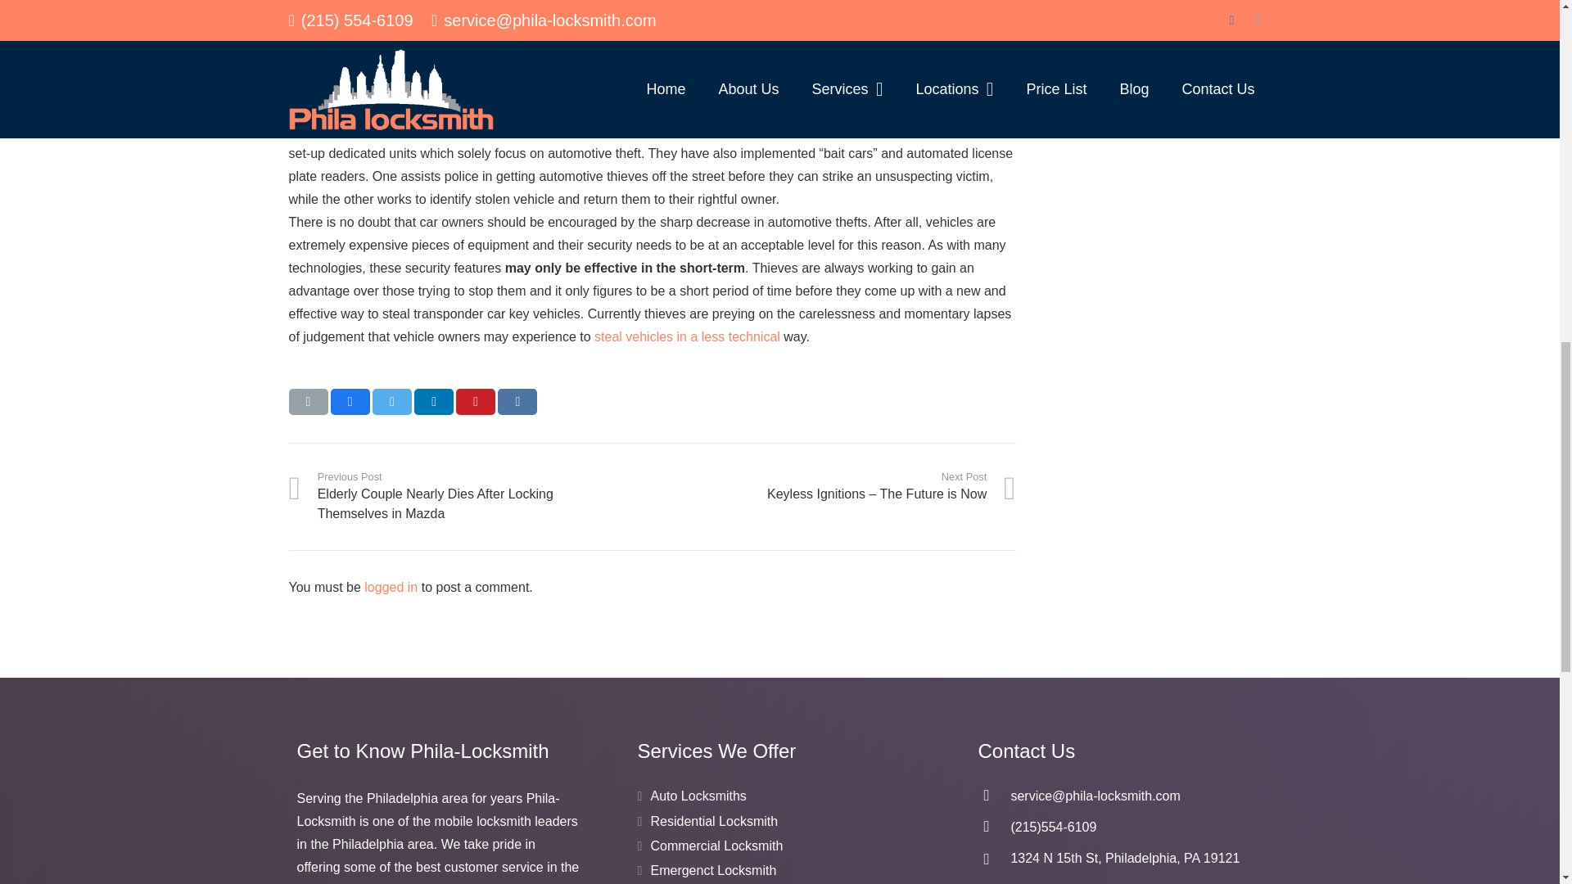 The image size is (1572, 884). Describe the element at coordinates (686, 336) in the screenshot. I see `steal vehicles in a less technical` at that location.